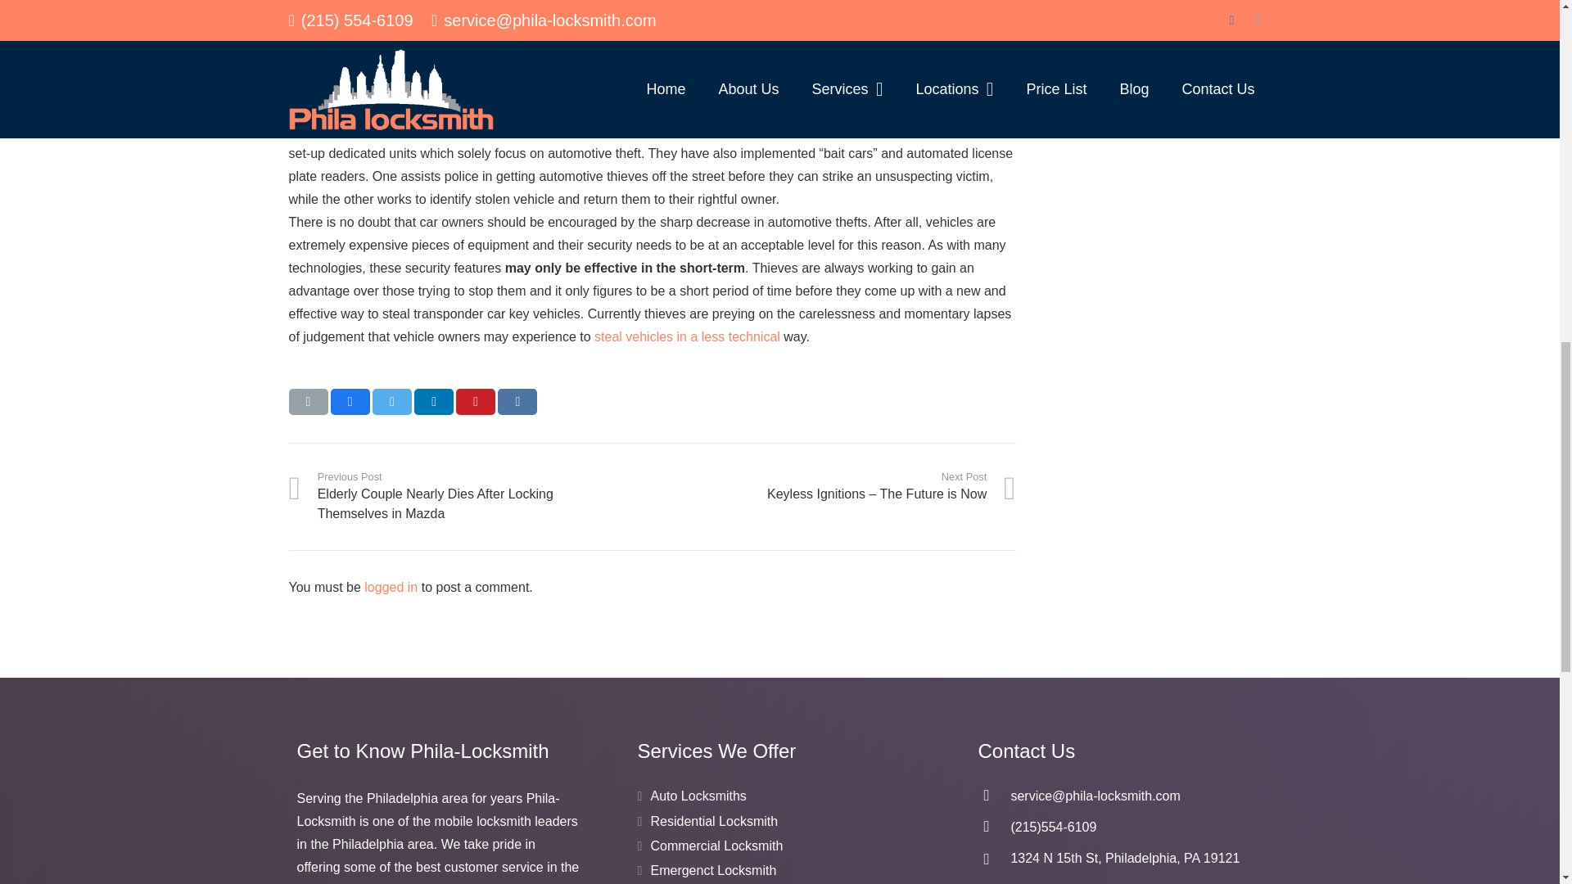 The image size is (1572, 884). Describe the element at coordinates (686, 336) in the screenshot. I see `steal vehicles in a less technical` at that location.